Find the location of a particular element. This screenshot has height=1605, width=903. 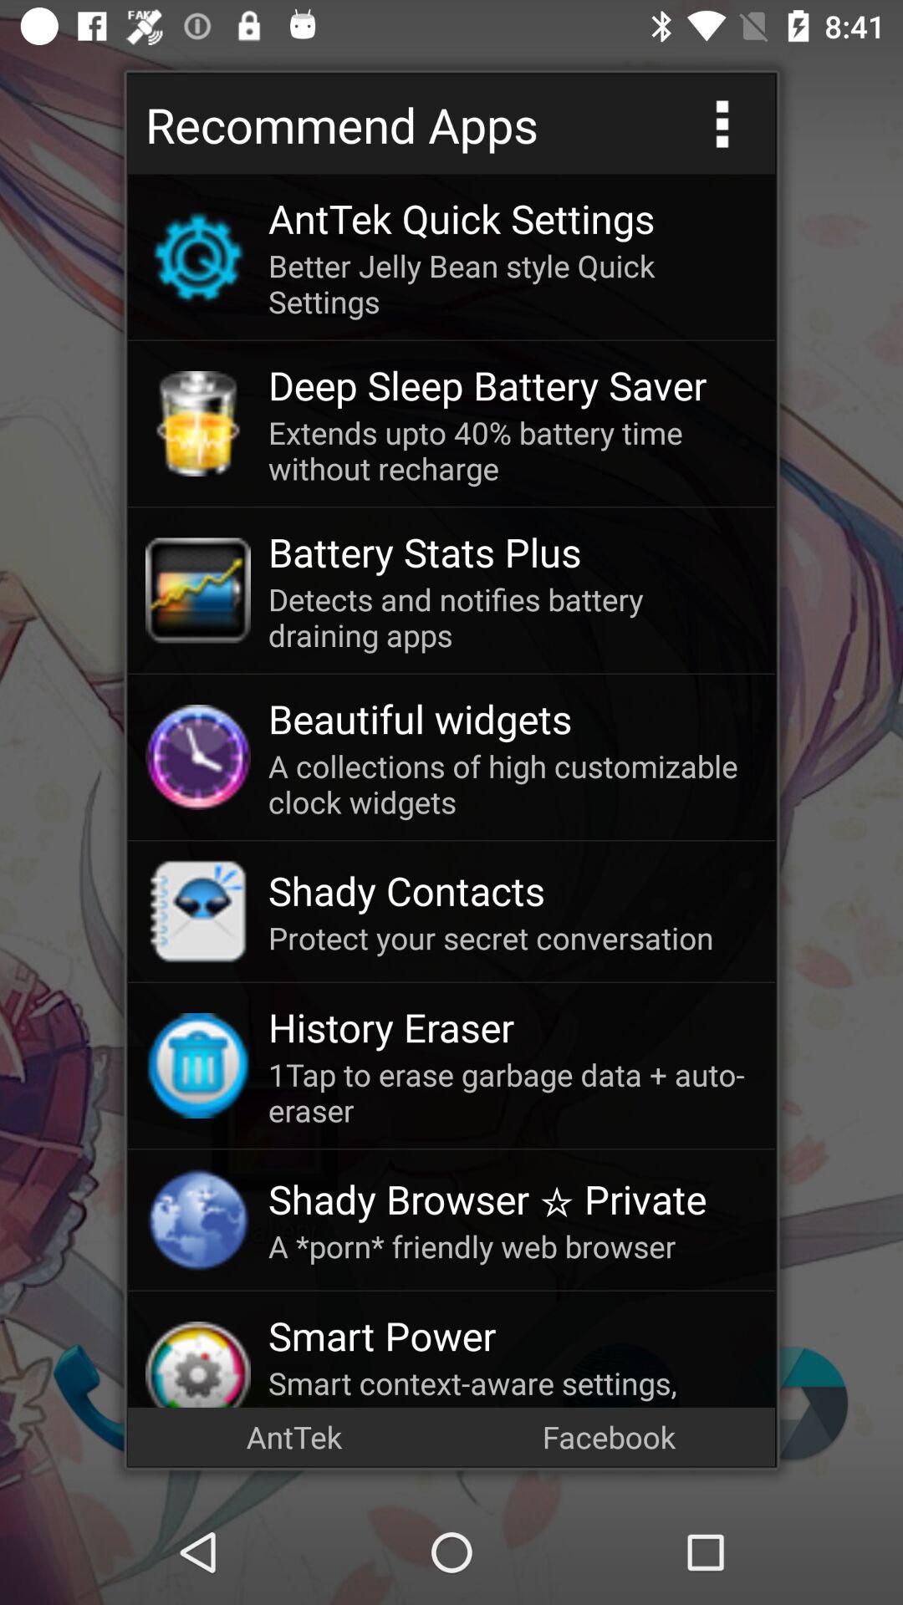

launch icon above the history eraser app is located at coordinates (513, 938).